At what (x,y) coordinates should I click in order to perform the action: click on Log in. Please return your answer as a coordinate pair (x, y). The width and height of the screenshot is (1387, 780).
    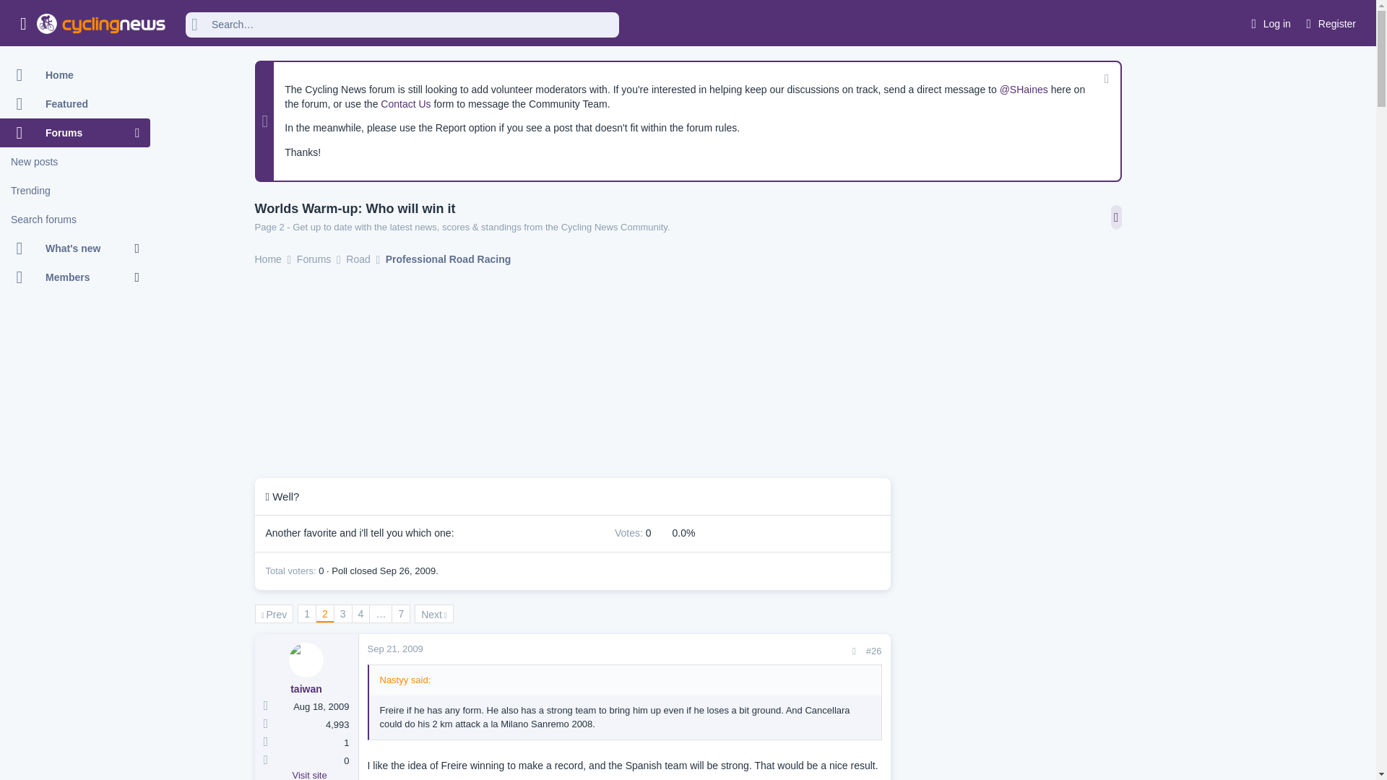
    Looking at the image, I should click on (1269, 24).